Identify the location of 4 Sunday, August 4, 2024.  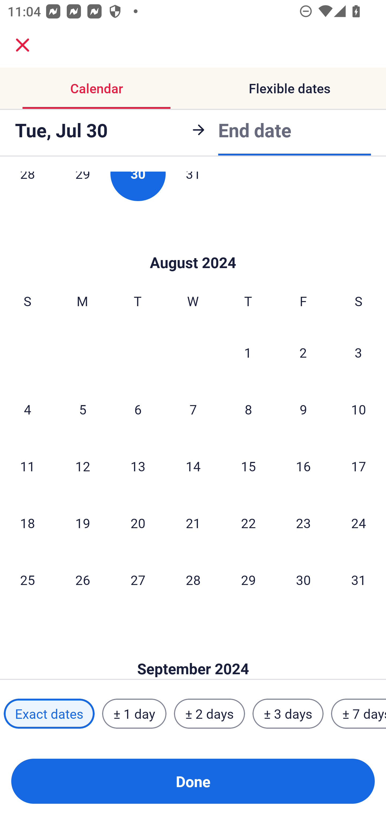
(27, 409).